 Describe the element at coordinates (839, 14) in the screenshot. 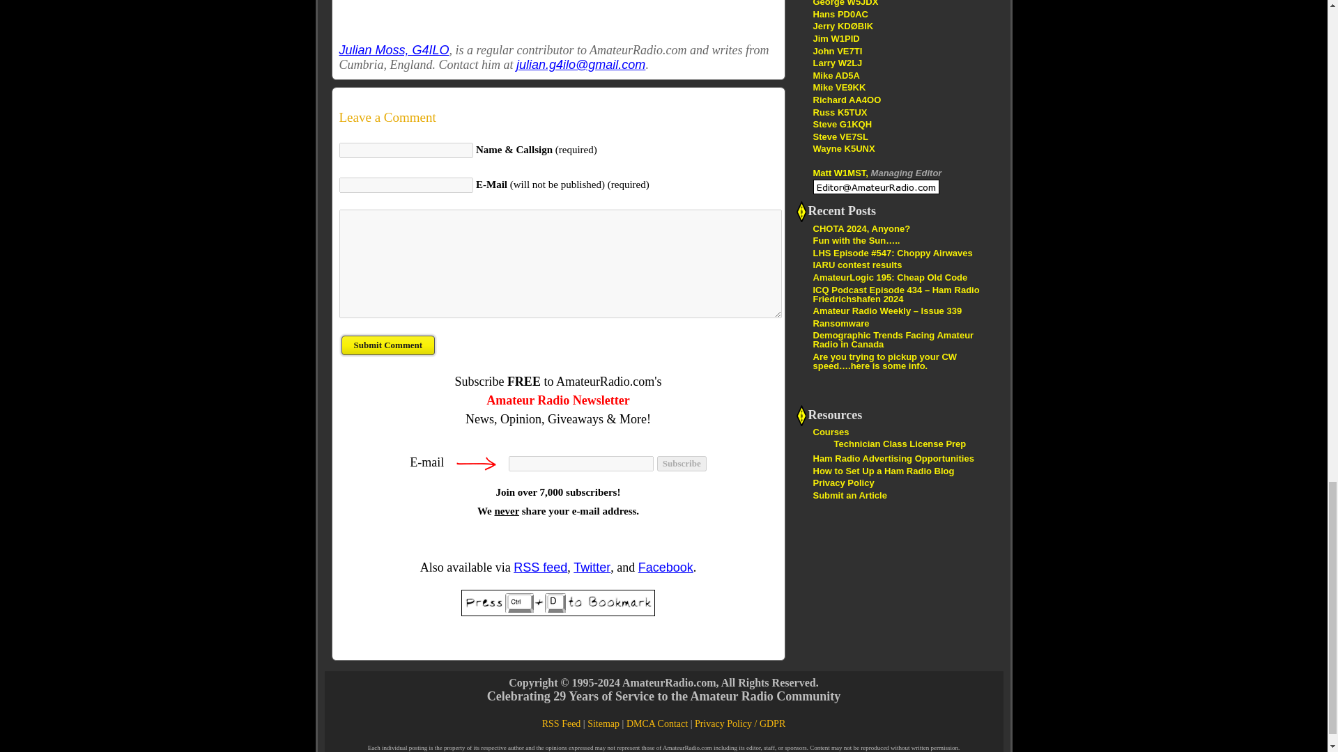

I see `Thoughts of a Dutch radio amateur` at that location.